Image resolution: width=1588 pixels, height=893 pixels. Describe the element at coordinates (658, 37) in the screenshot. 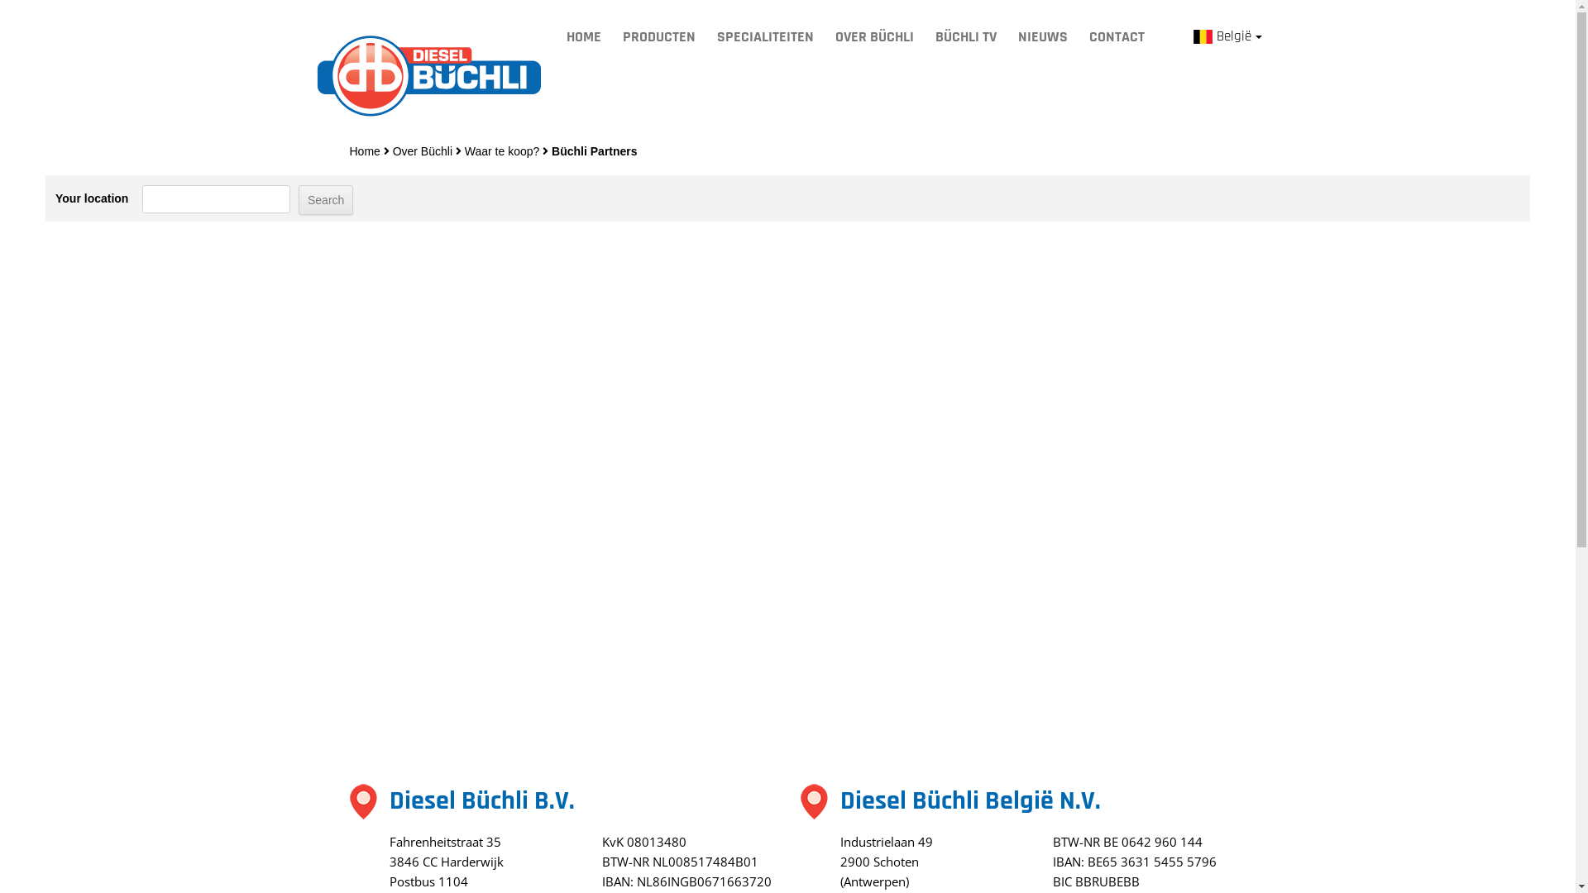

I see `PRODUCTEN` at that location.